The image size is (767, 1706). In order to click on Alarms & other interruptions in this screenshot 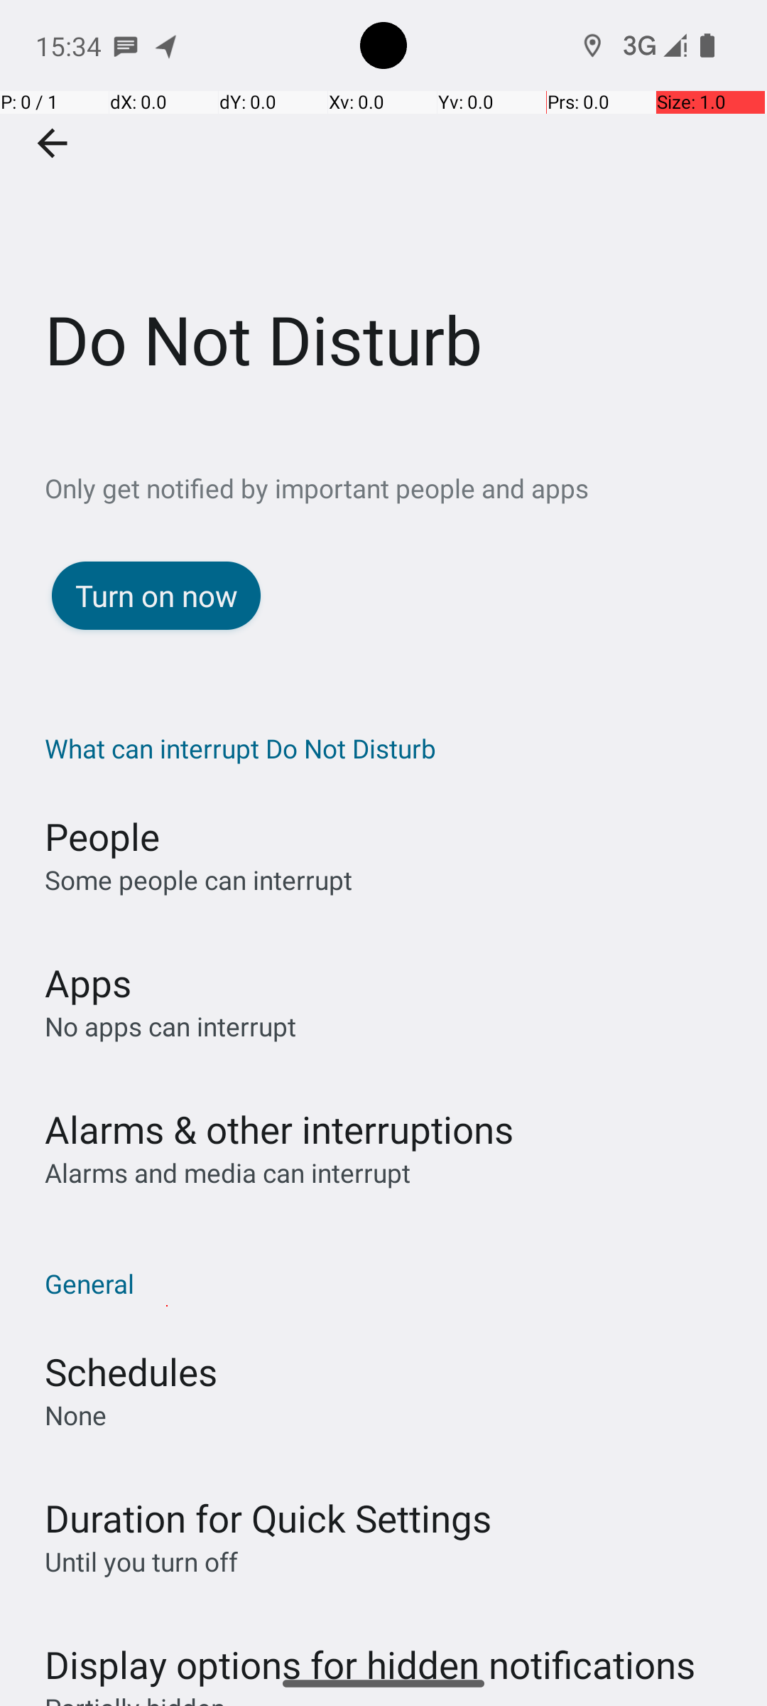, I will do `click(279, 1129)`.